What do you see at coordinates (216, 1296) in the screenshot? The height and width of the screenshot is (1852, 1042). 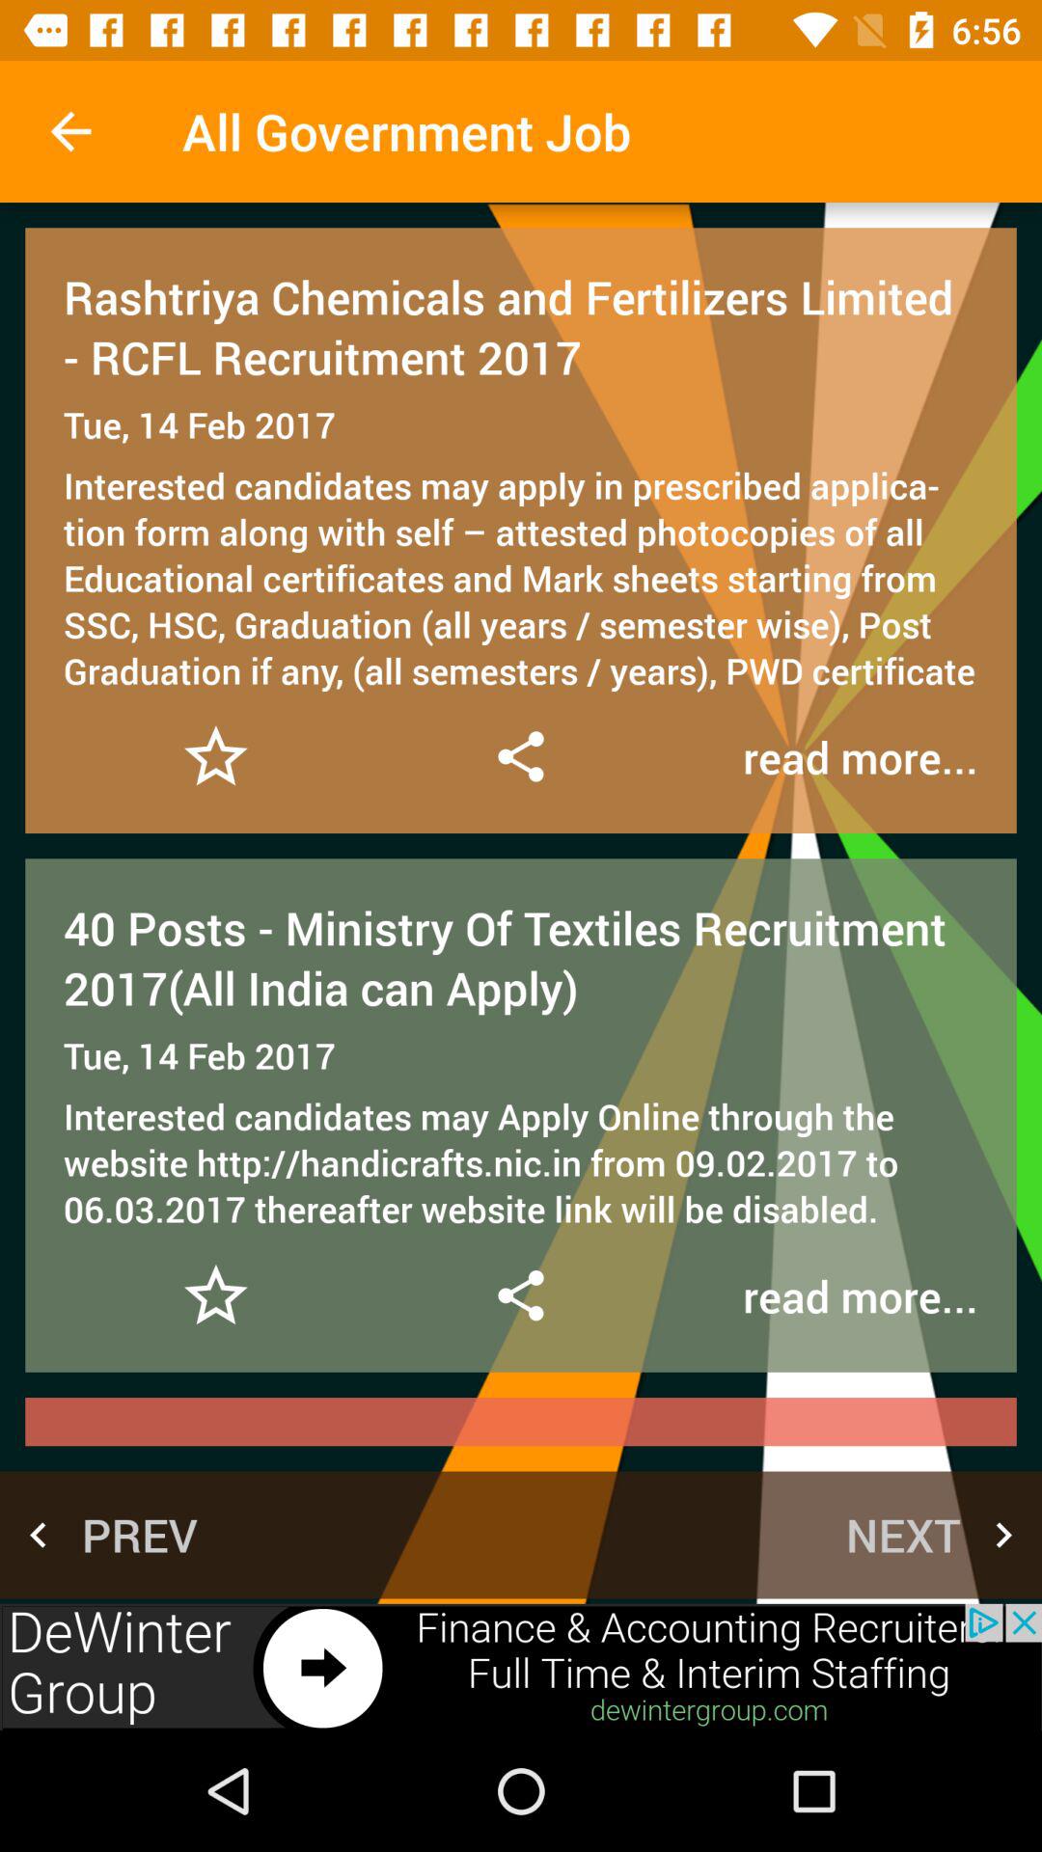 I see `go to rating` at bounding box center [216, 1296].